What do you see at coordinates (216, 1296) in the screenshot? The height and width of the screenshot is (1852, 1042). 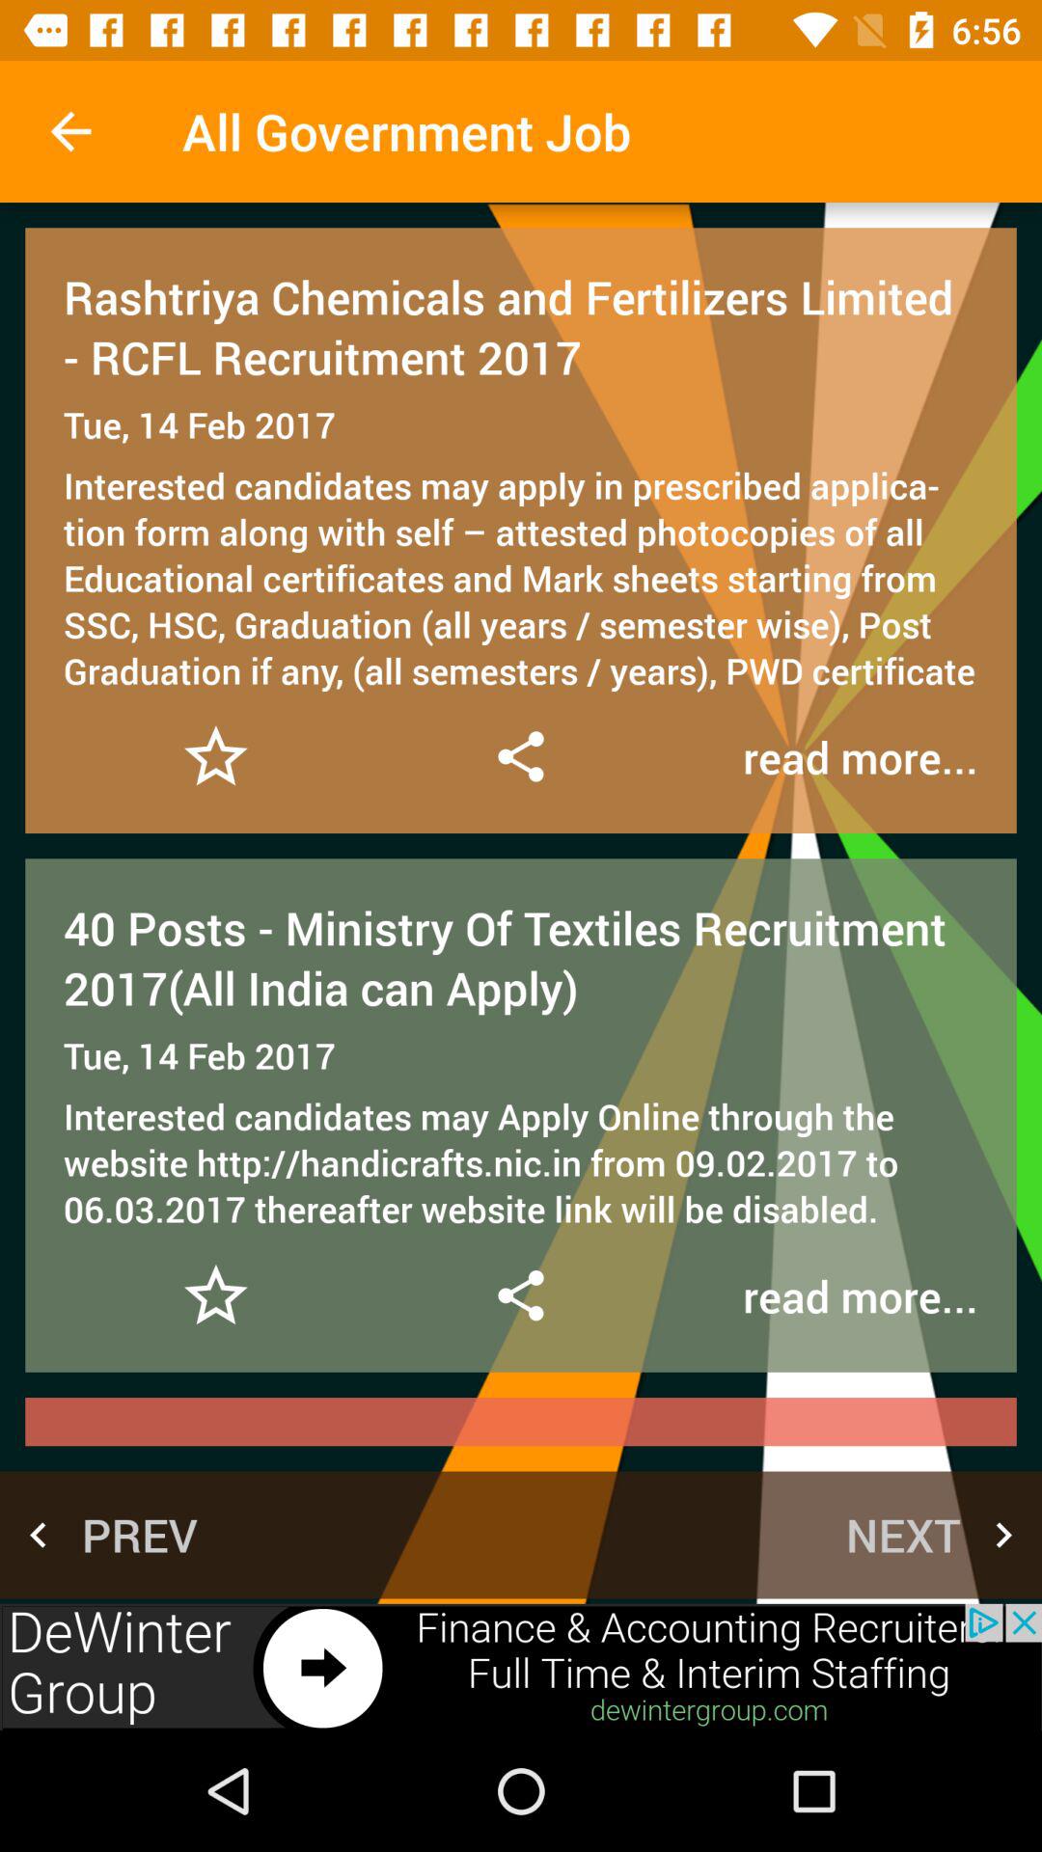 I see `go to rating` at bounding box center [216, 1296].